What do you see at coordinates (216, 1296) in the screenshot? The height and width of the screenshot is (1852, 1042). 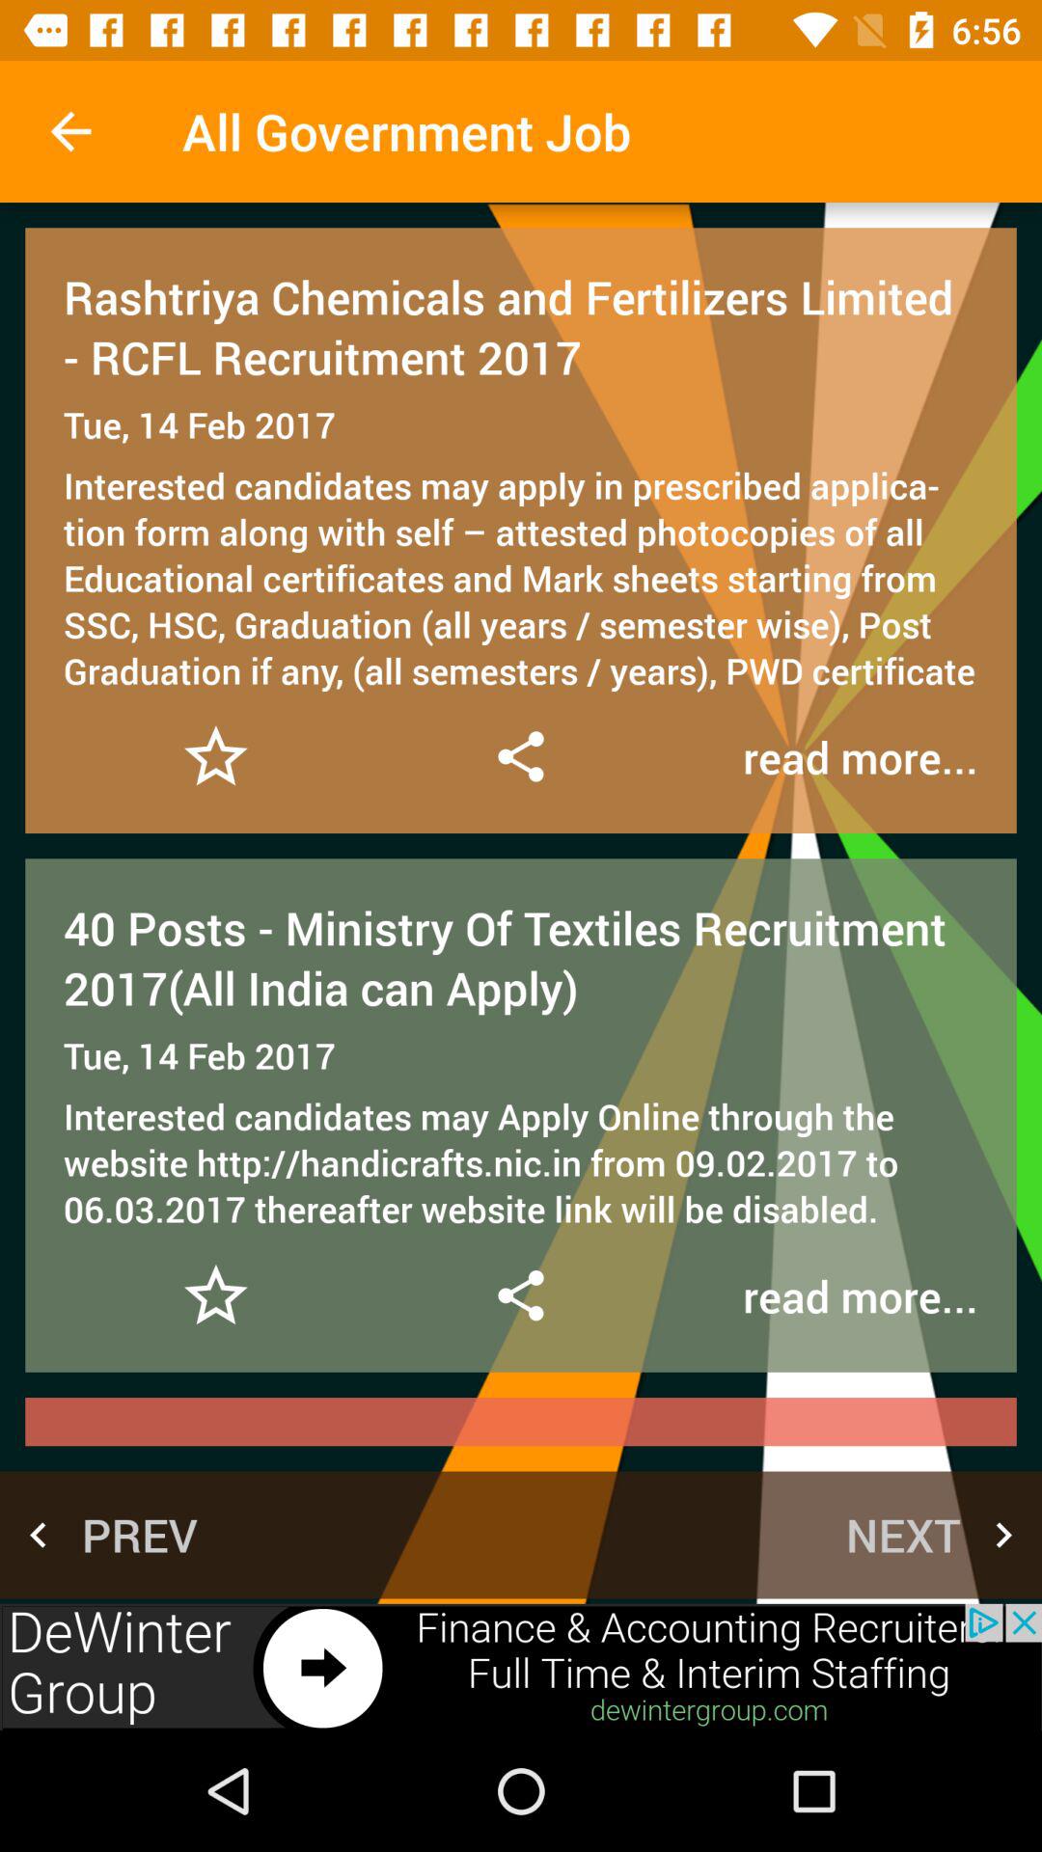 I see `go to rating` at bounding box center [216, 1296].